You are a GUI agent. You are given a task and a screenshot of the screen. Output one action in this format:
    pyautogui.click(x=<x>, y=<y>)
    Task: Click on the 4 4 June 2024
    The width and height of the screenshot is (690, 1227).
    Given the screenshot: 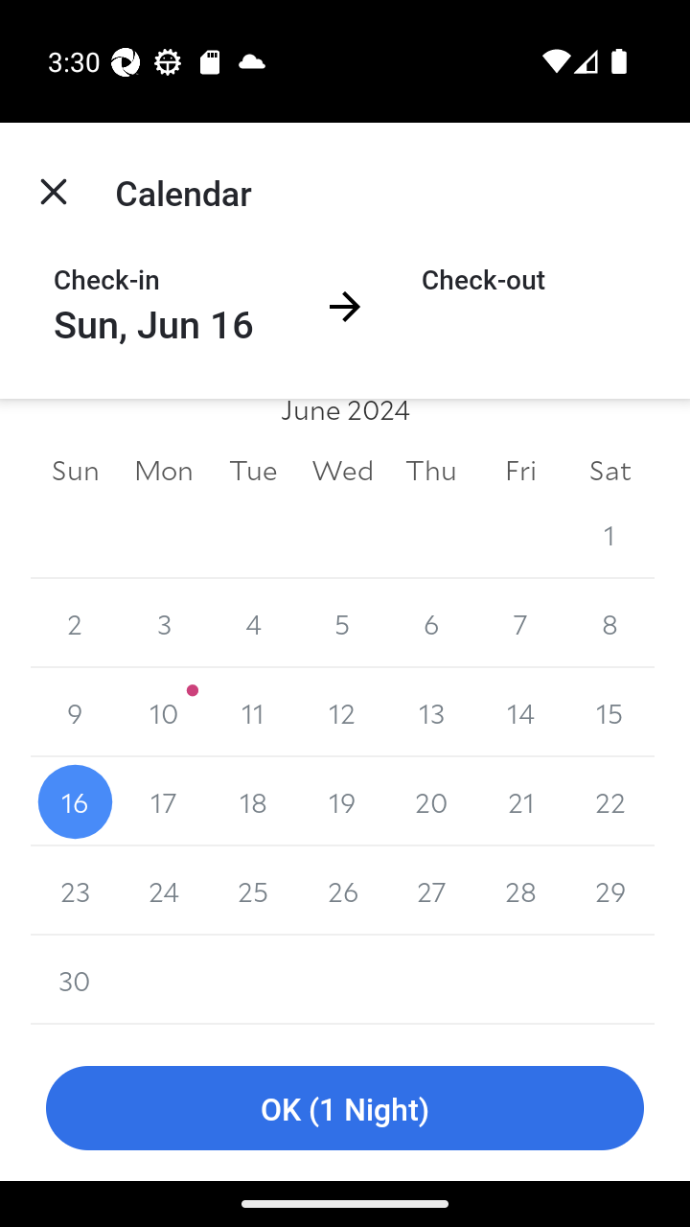 What is the action you would take?
    pyautogui.click(x=253, y=623)
    